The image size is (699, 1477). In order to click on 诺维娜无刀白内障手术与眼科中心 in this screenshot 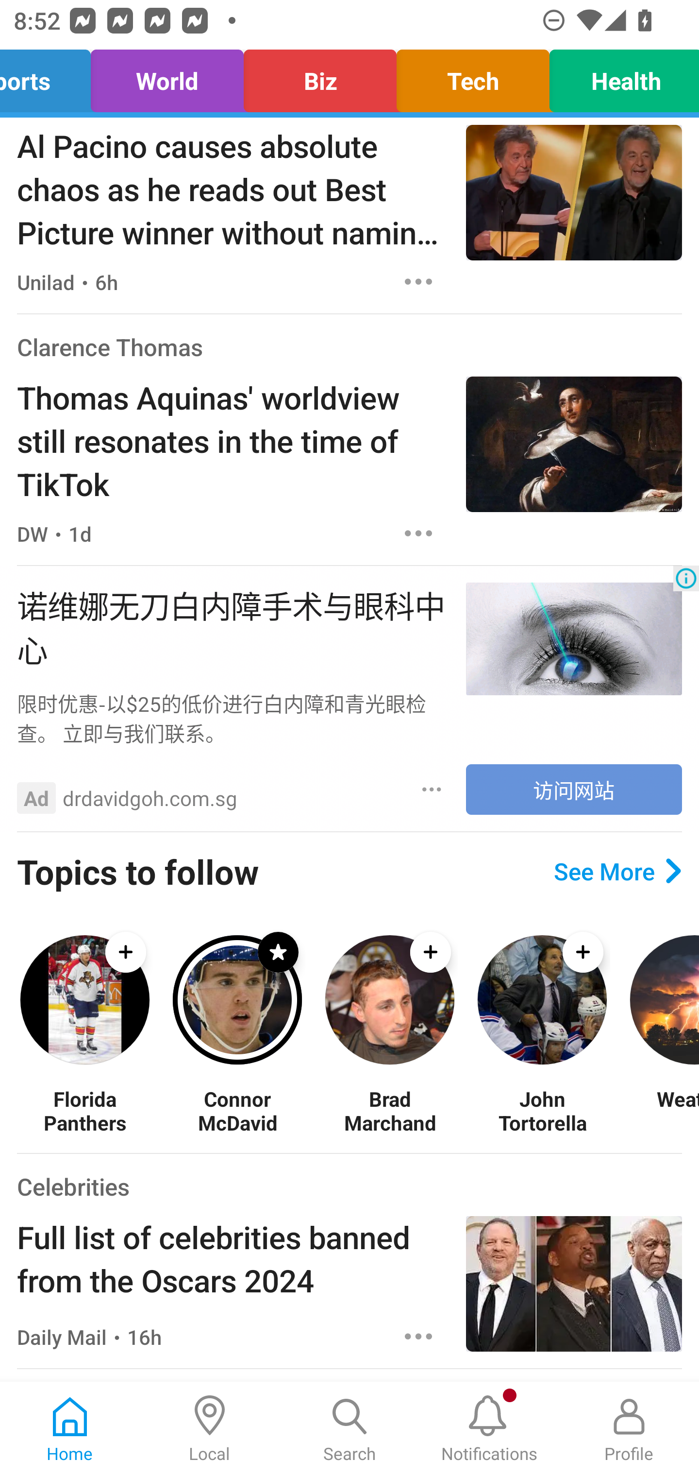, I will do `click(233, 626)`.